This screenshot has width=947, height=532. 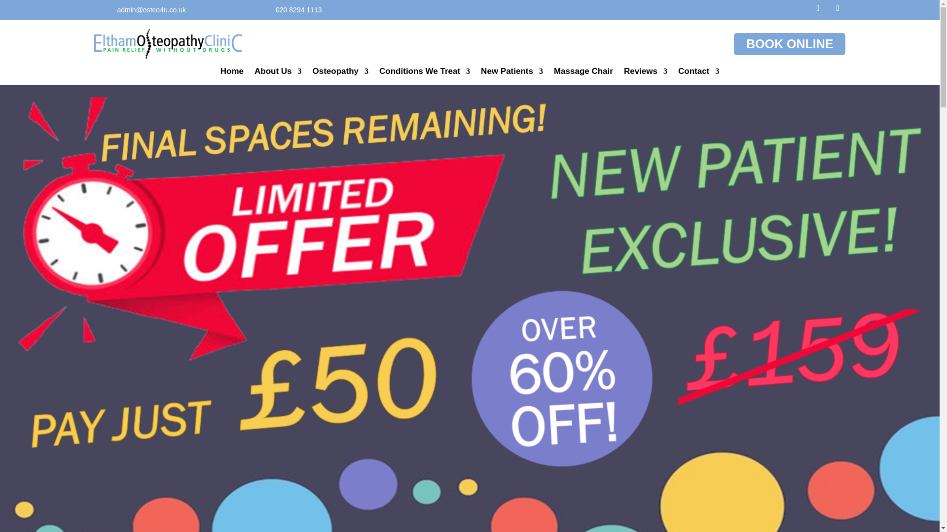 I want to click on BOOK ONLINE, so click(x=790, y=44).